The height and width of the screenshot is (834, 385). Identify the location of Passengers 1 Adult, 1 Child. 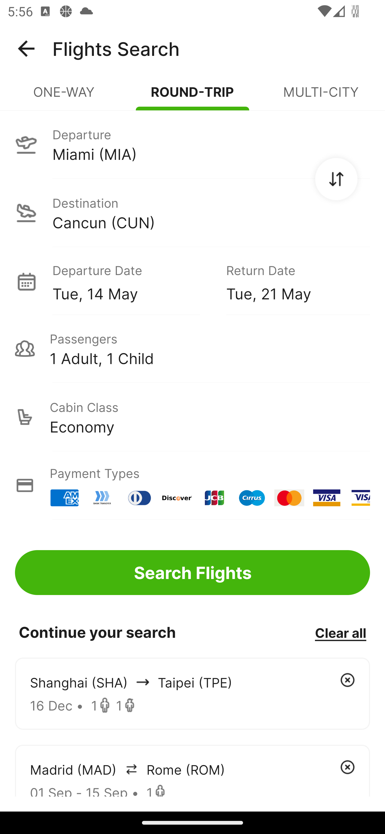
(192, 349).